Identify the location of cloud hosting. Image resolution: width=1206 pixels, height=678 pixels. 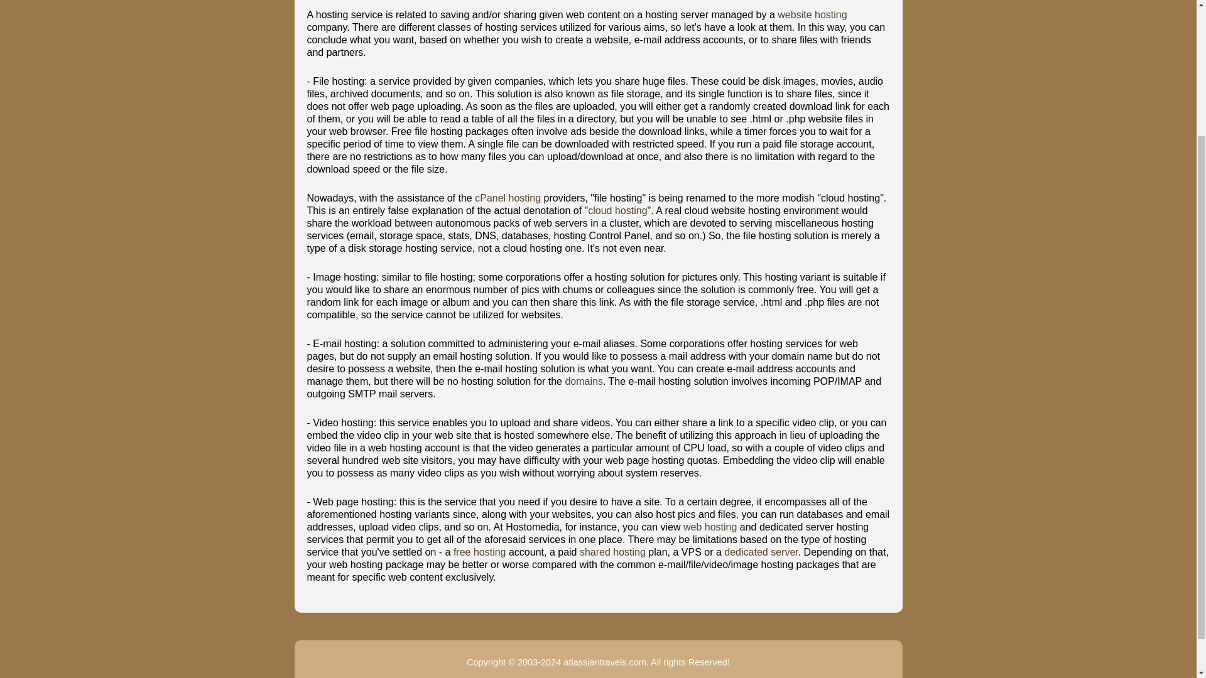
(617, 211).